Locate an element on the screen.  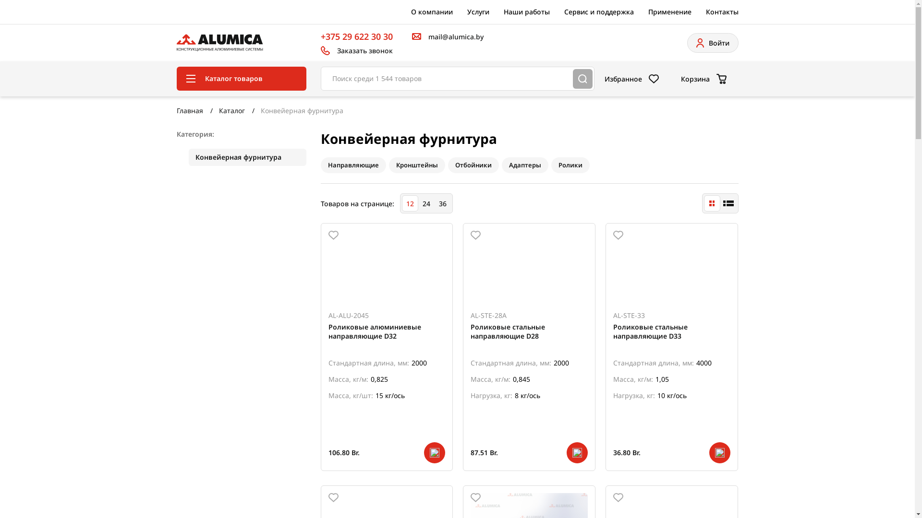
24 is located at coordinates (426, 203).